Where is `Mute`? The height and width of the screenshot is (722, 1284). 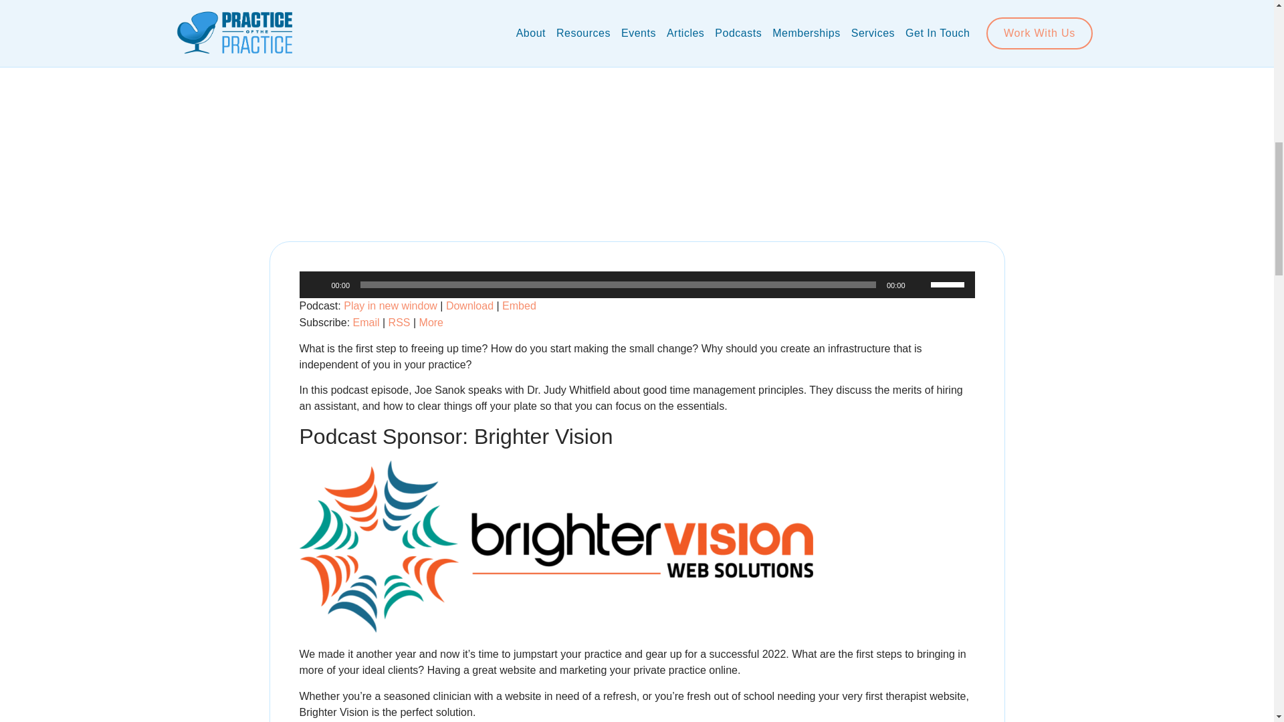 Mute is located at coordinates (920, 285).